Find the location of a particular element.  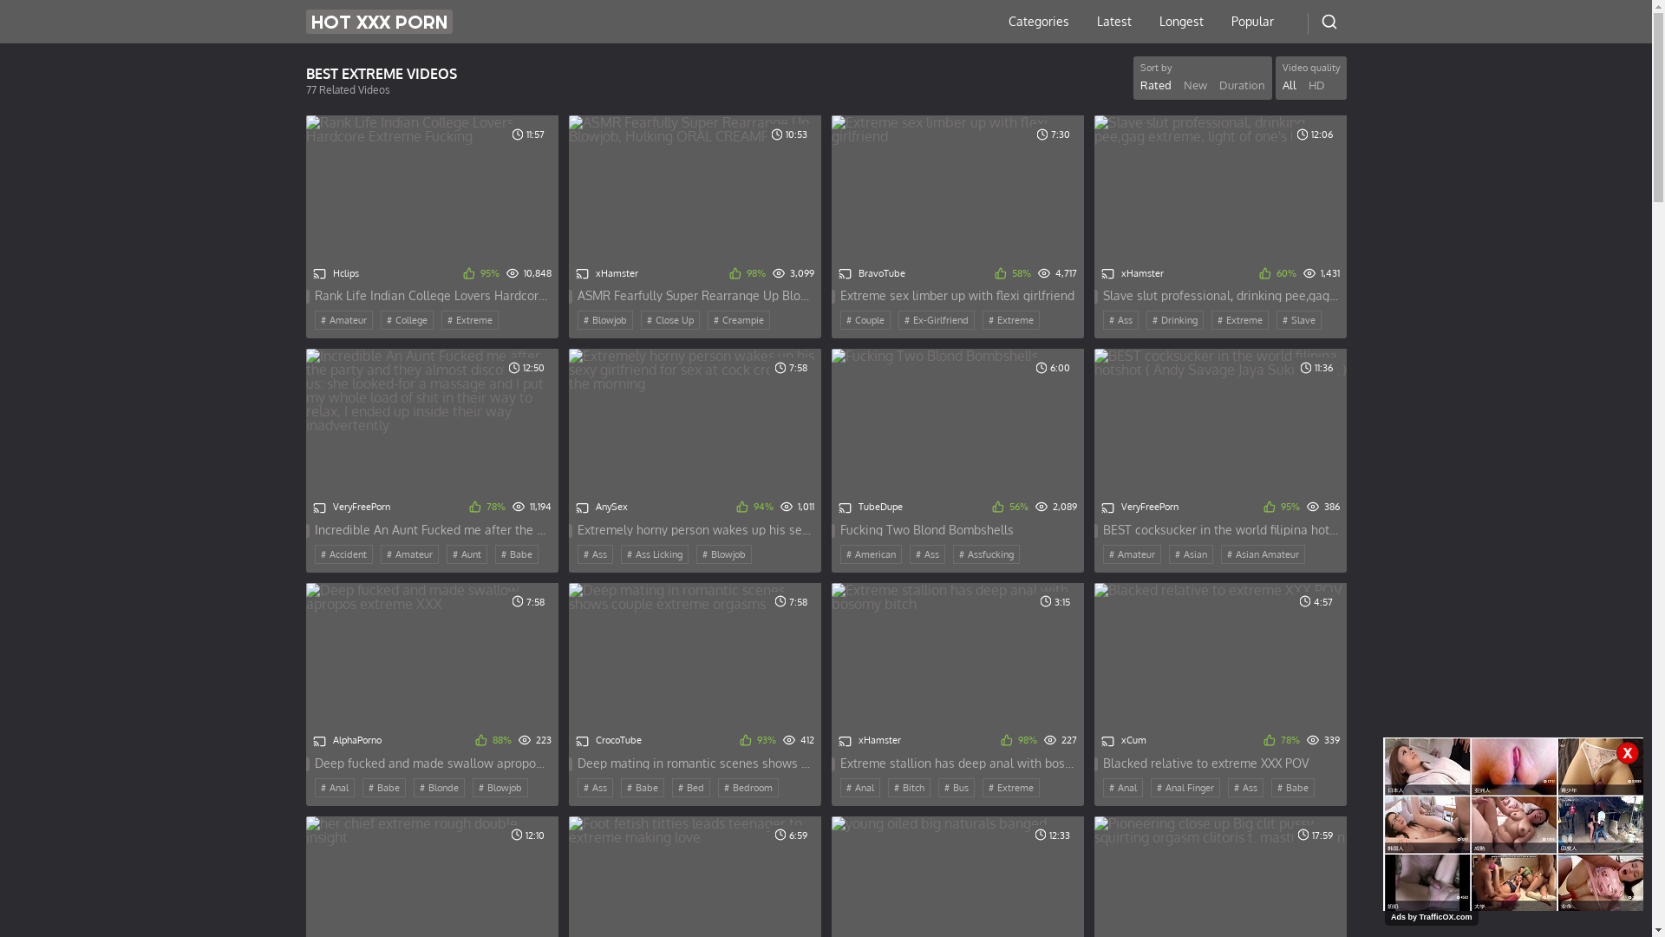

Ass is located at coordinates (595, 788).